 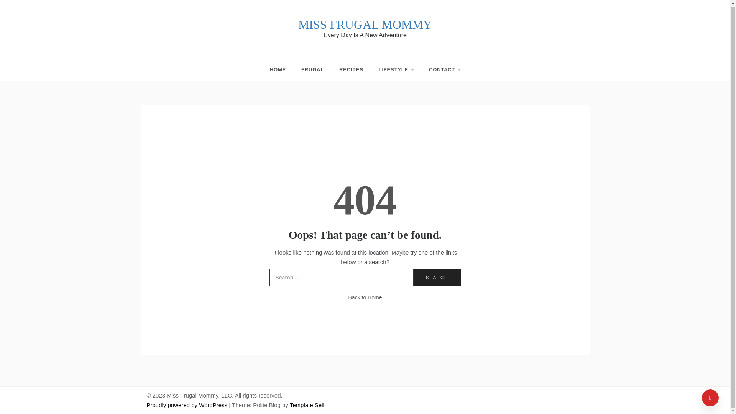 What do you see at coordinates (710, 396) in the screenshot?
I see `Go to Top` at bounding box center [710, 396].